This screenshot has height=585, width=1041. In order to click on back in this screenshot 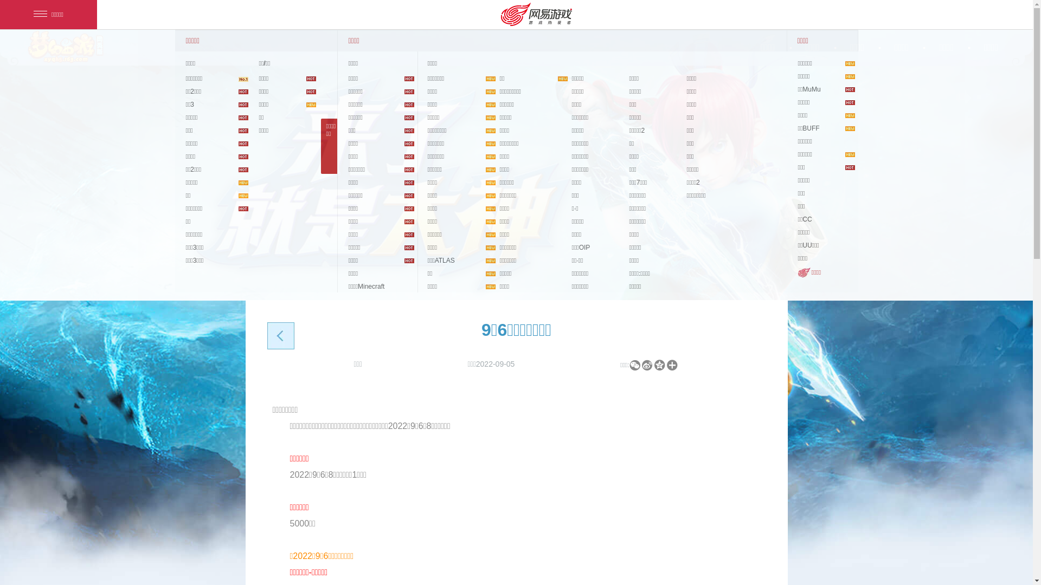, I will do `click(282, 338)`.